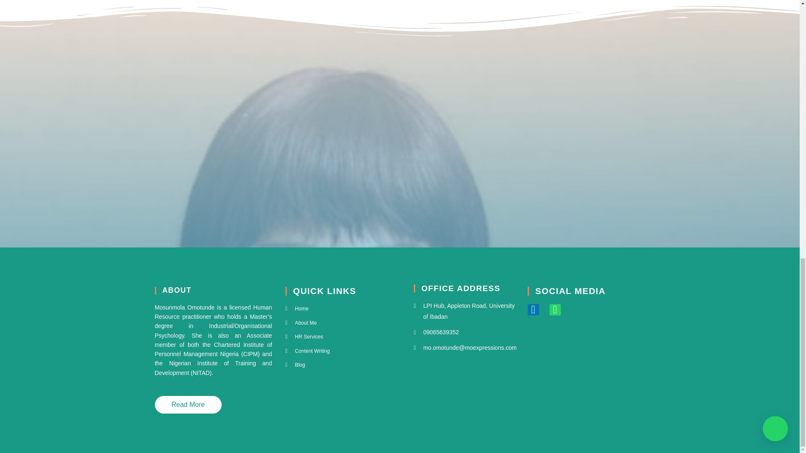 The width and height of the screenshot is (806, 453). What do you see at coordinates (344, 309) in the screenshot?
I see `Home` at bounding box center [344, 309].